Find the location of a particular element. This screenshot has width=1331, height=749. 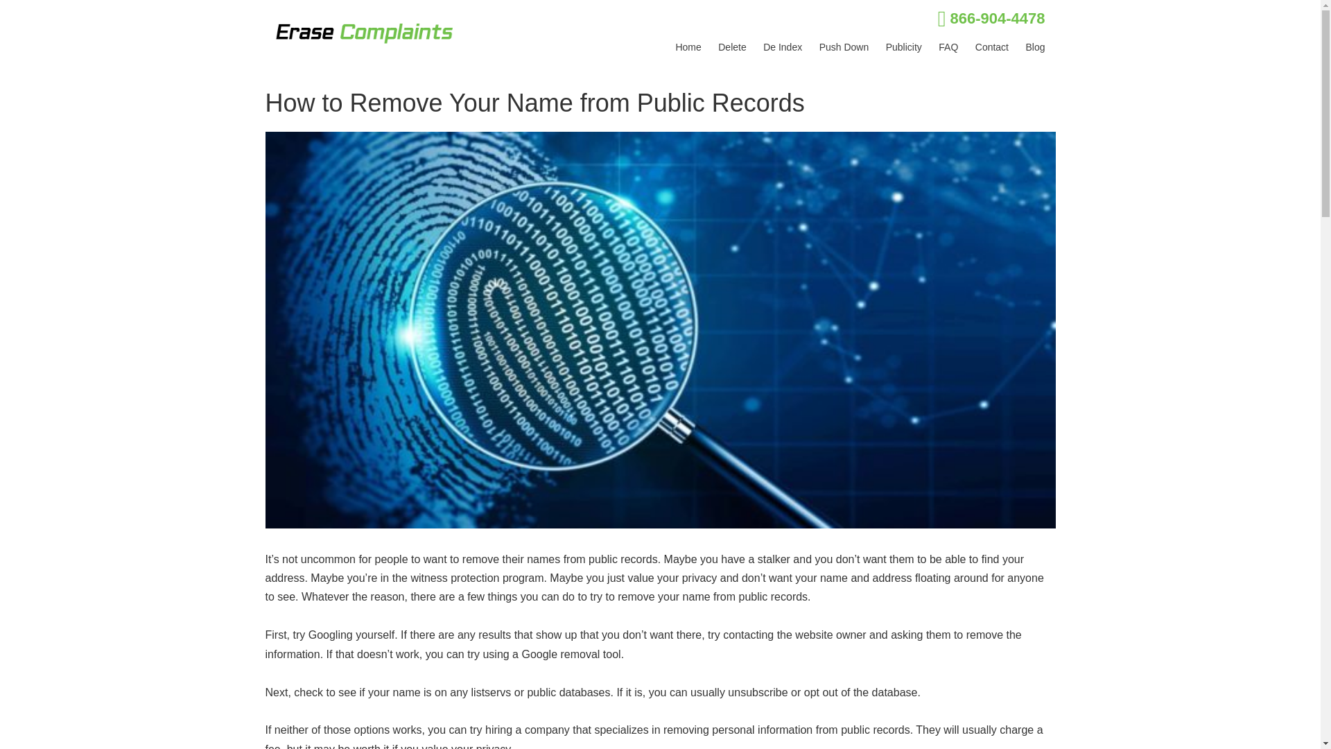

Publicity is located at coordinates (904, 48).